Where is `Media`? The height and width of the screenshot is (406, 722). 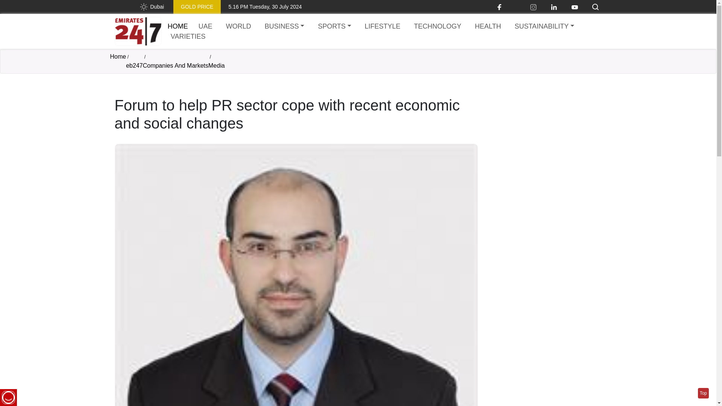
Media is located at coordinates (217, 65).